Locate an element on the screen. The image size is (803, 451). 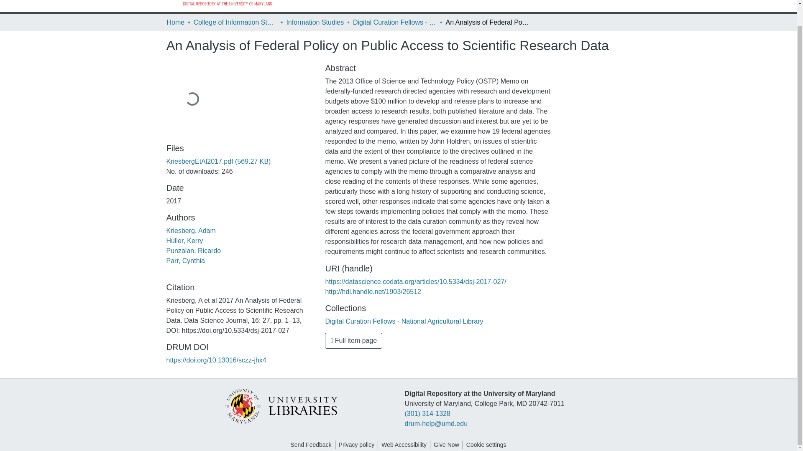
Digital Curation Fellows - National Agricultural Library is located at coordinates (404, 321).